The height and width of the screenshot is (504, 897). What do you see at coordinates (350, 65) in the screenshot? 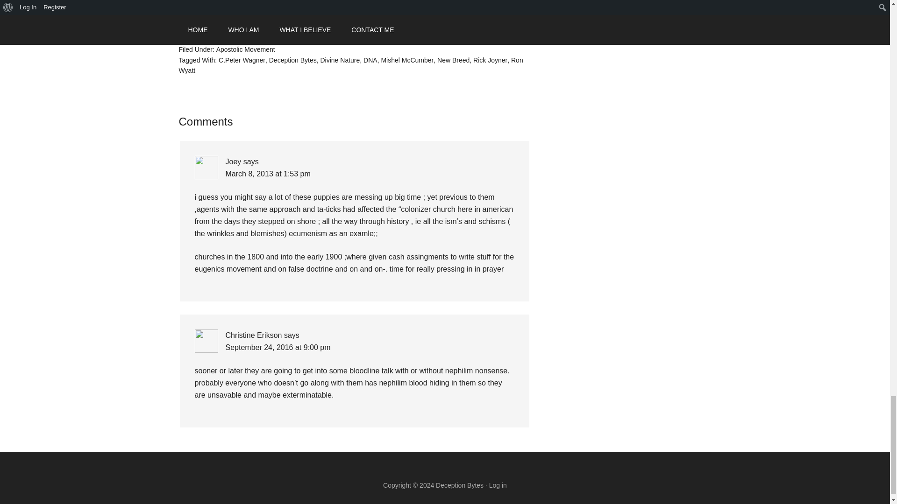
I see `Ron Wyatt` at bounding box center [350, 65].